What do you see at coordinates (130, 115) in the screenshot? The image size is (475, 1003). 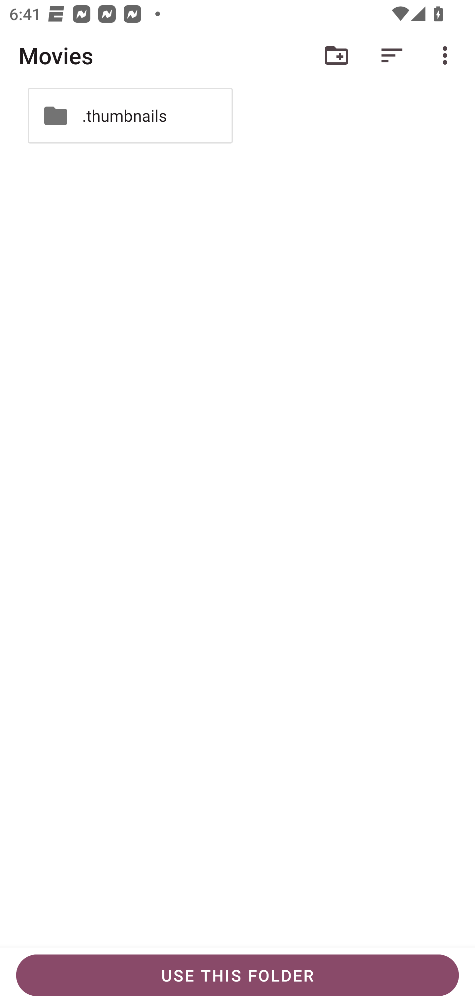 I see `.thumbnails` at bounding box center [130, 115].